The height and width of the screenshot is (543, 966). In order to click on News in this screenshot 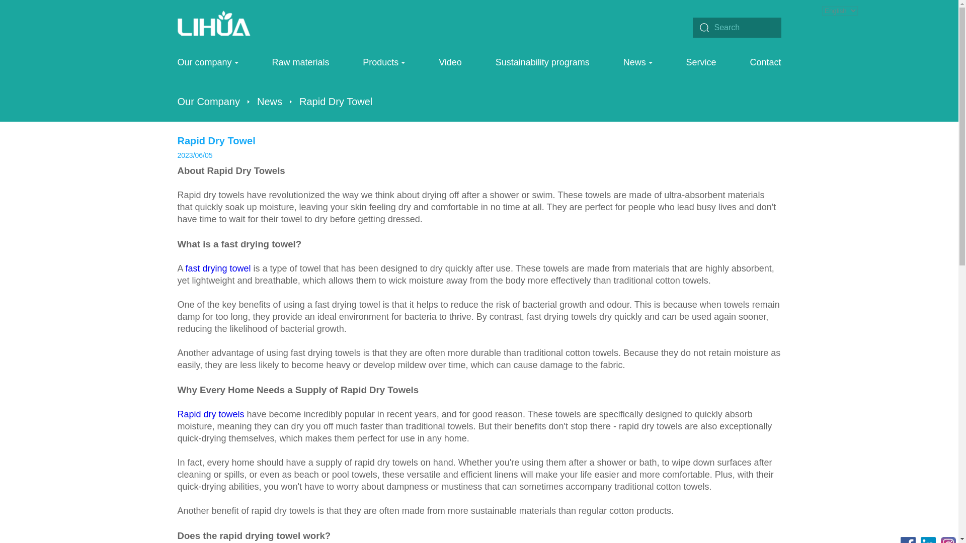, I will do `click(638, 69)`.